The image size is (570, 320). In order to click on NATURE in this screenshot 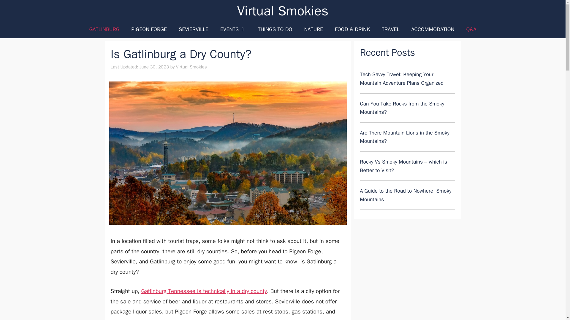, I will do `click(313, 29)`.